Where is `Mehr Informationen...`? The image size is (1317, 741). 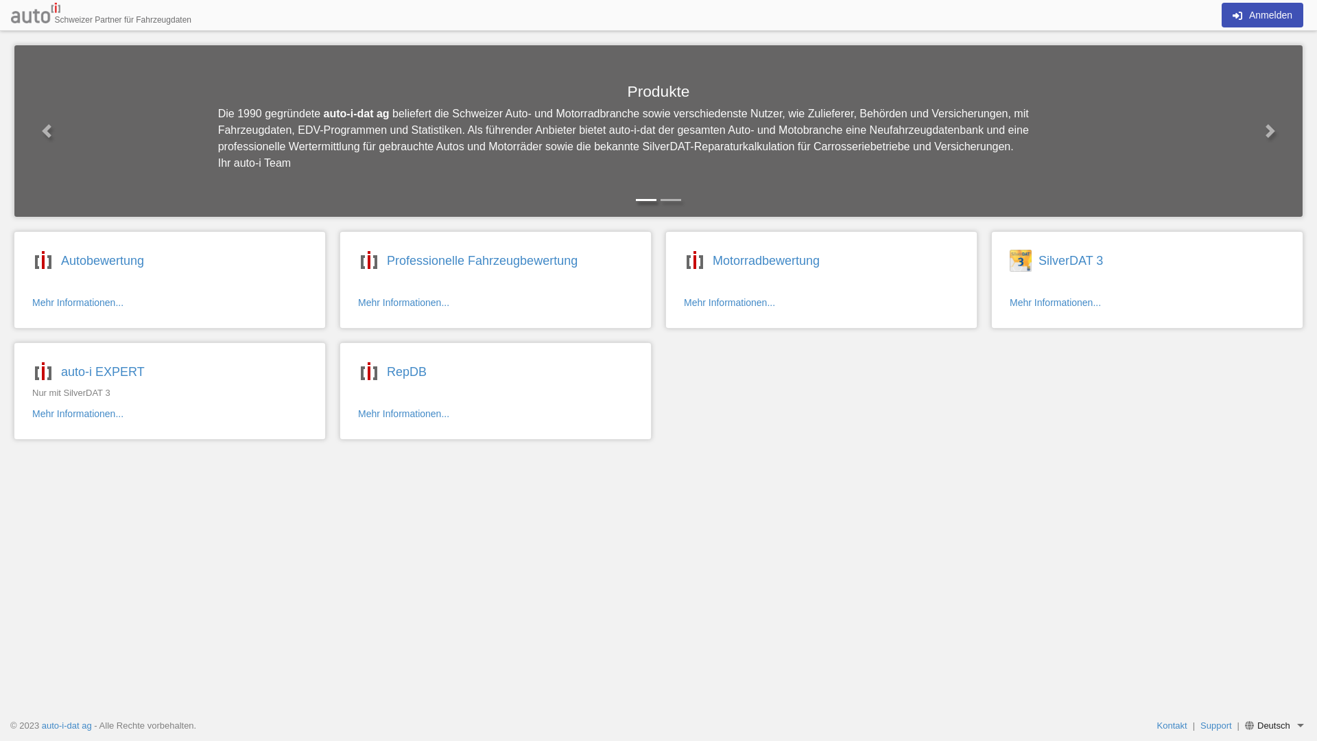 Mehr Informationen... is located at coordinates (403, 303).